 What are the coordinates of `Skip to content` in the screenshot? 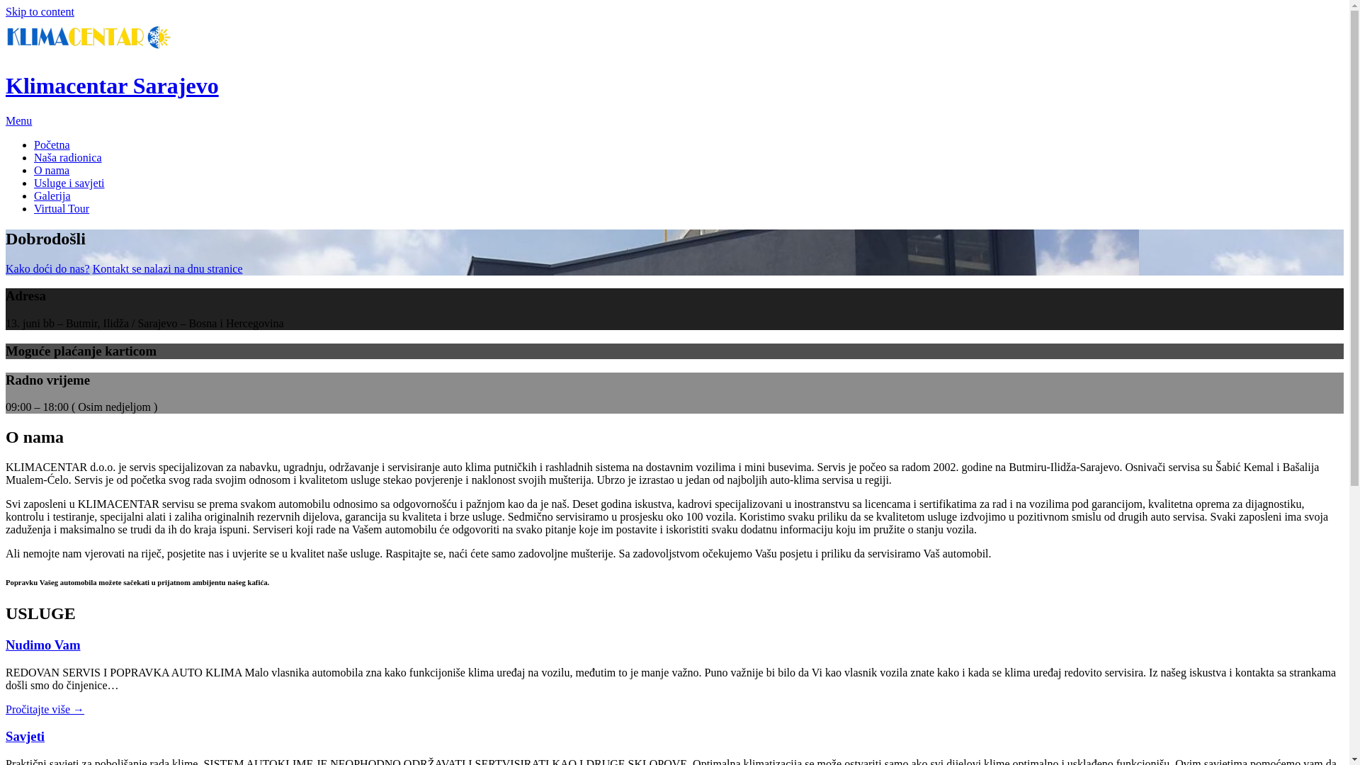 It's located at (40, 11).